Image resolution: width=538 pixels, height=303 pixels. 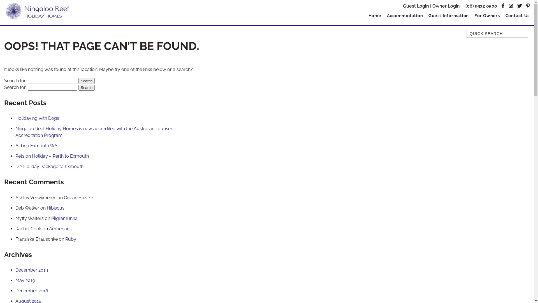 What do you see at coordinates (37, 118) in the screenshot?
I see `Holidaying with Dogs` at bounding box center [37, 118].